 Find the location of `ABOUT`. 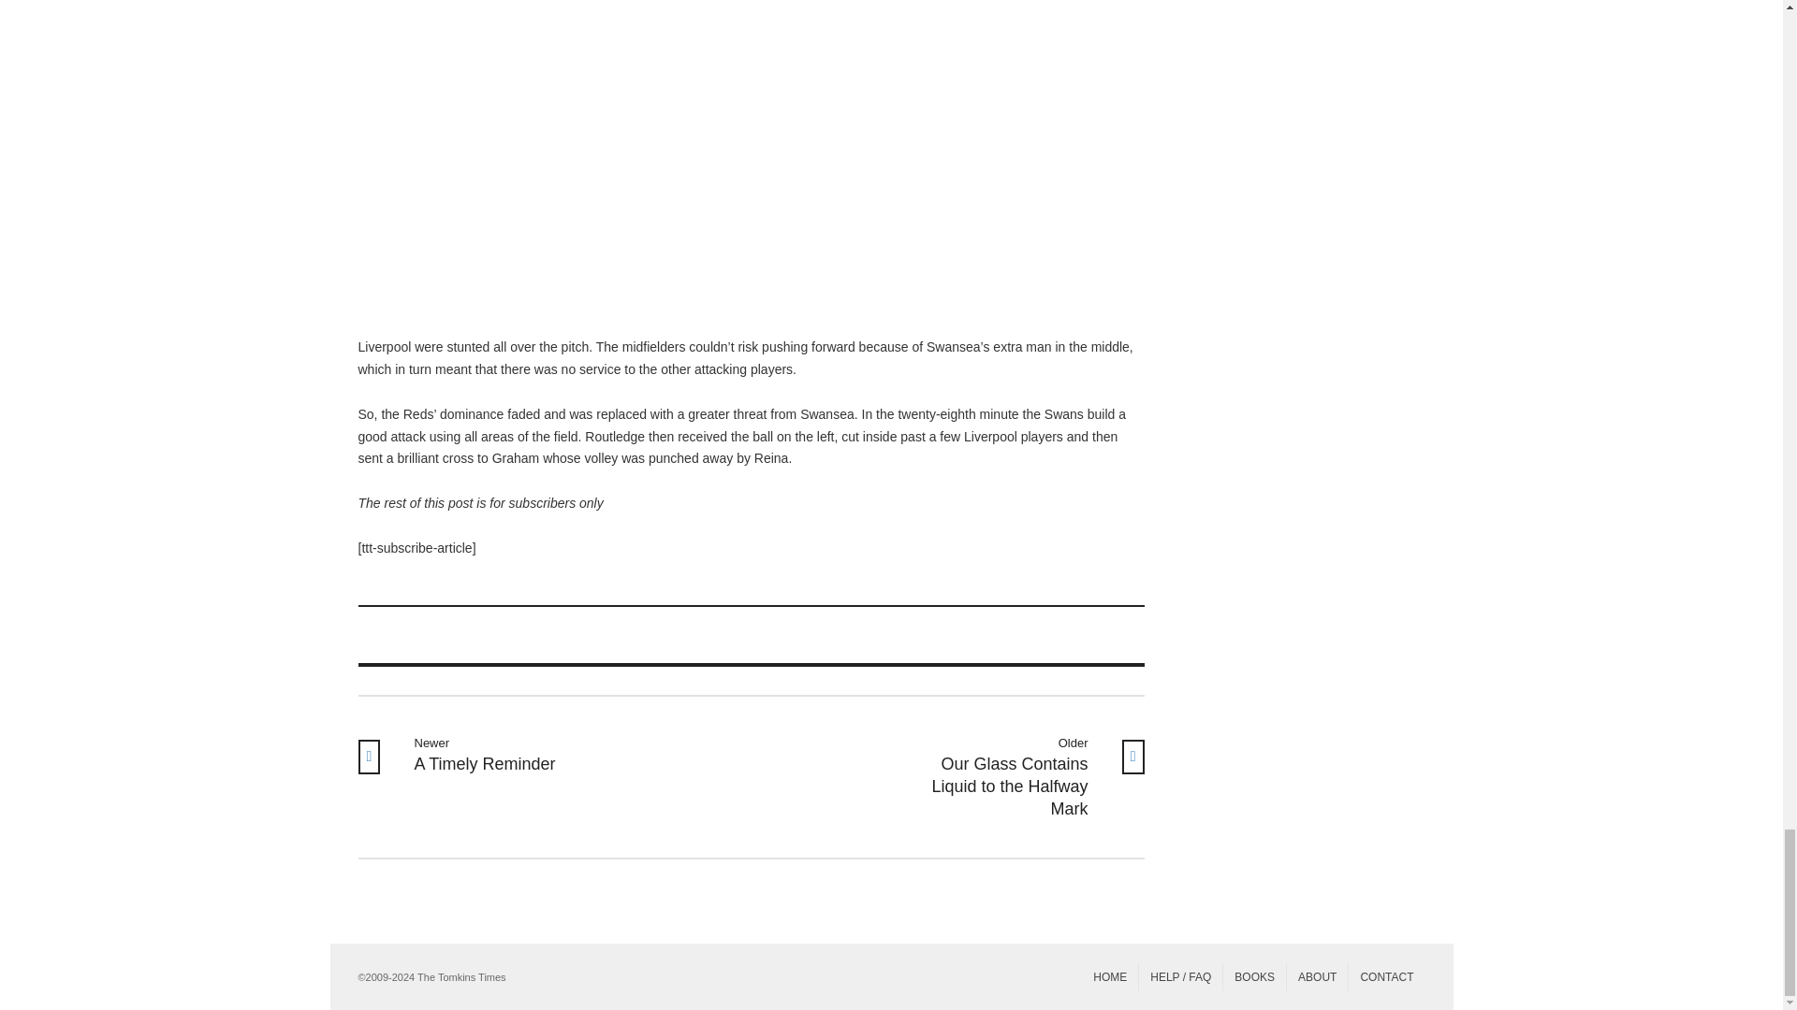

ABOUT is located at coordinates (1317, 976).